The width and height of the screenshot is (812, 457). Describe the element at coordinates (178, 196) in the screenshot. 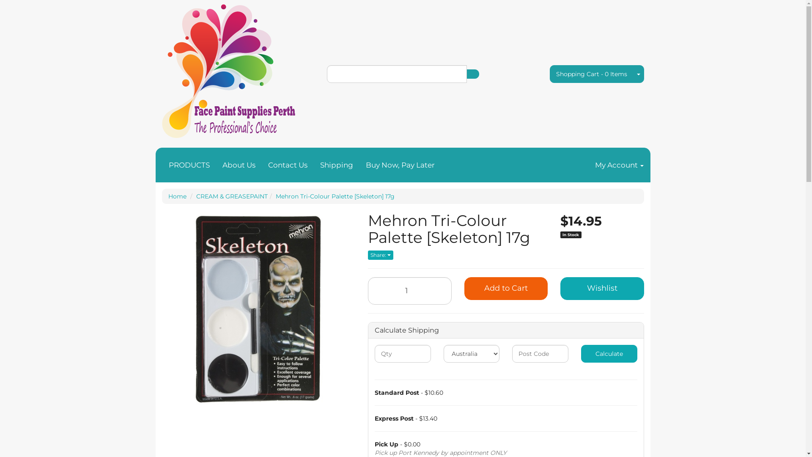

I see `Home` at that location.